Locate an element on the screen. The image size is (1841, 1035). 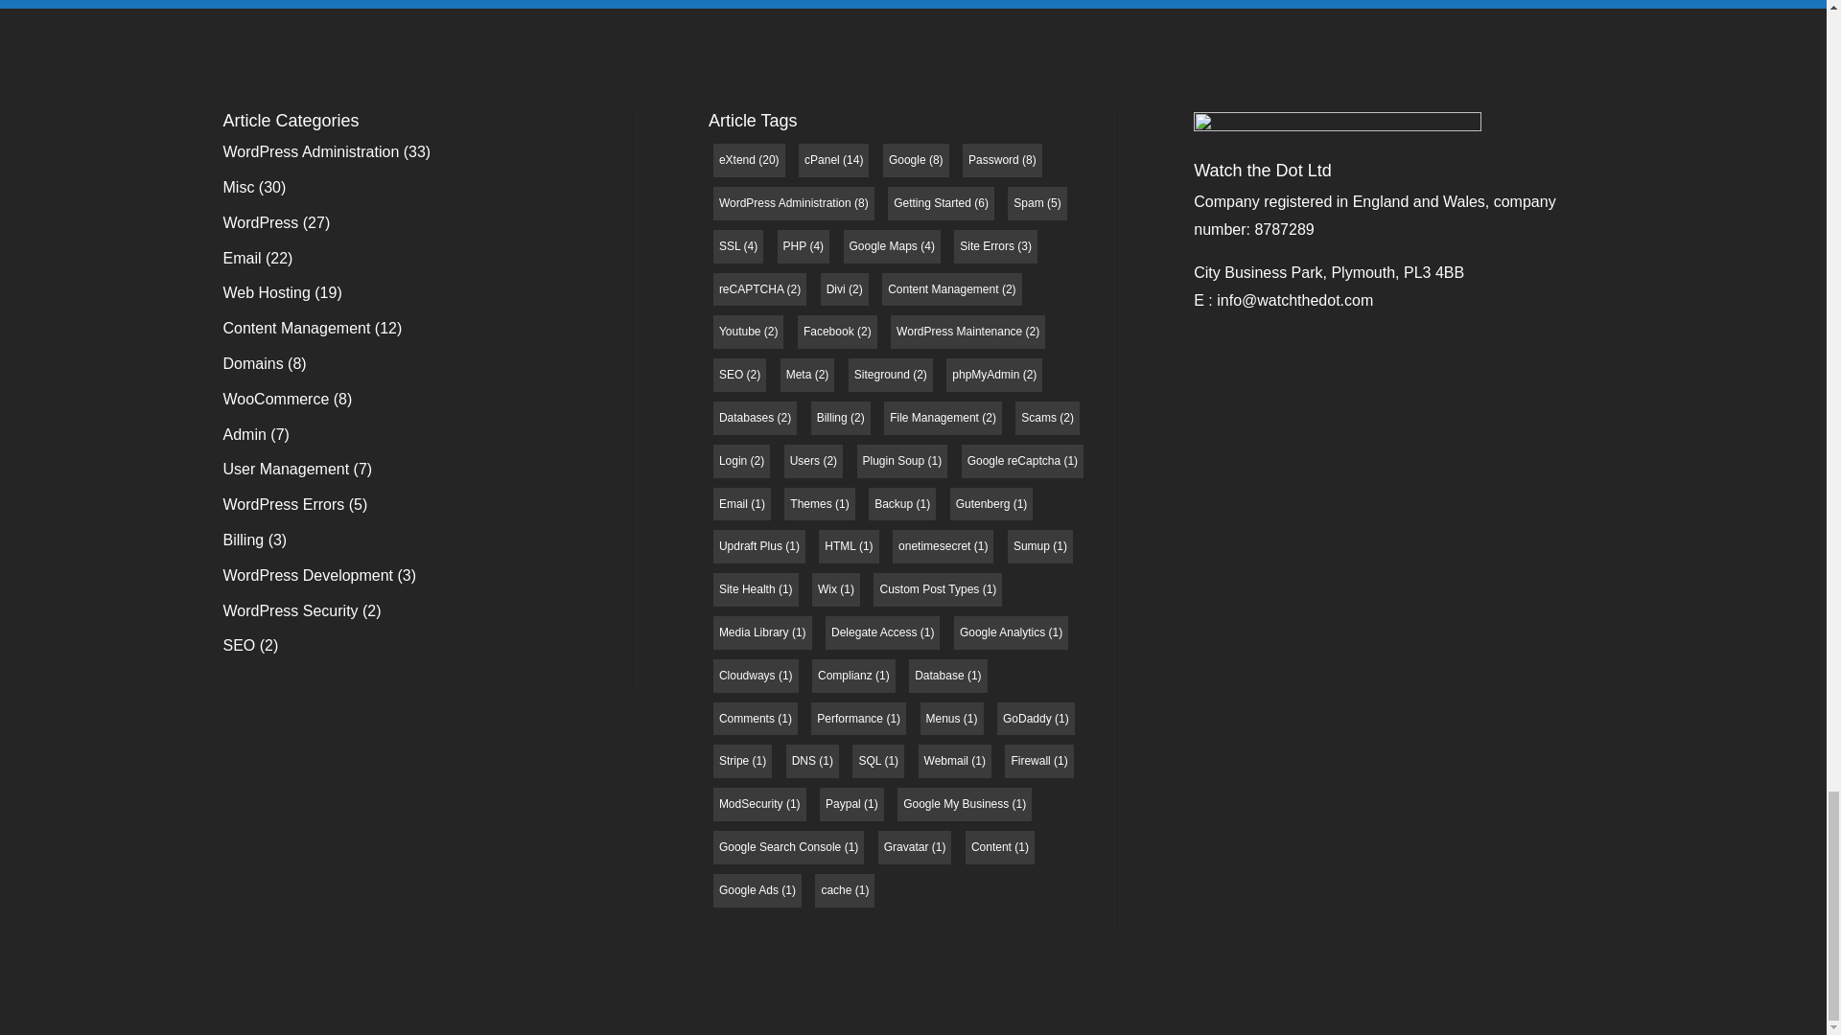
Web Hosting is located at coordinates (266, 293).